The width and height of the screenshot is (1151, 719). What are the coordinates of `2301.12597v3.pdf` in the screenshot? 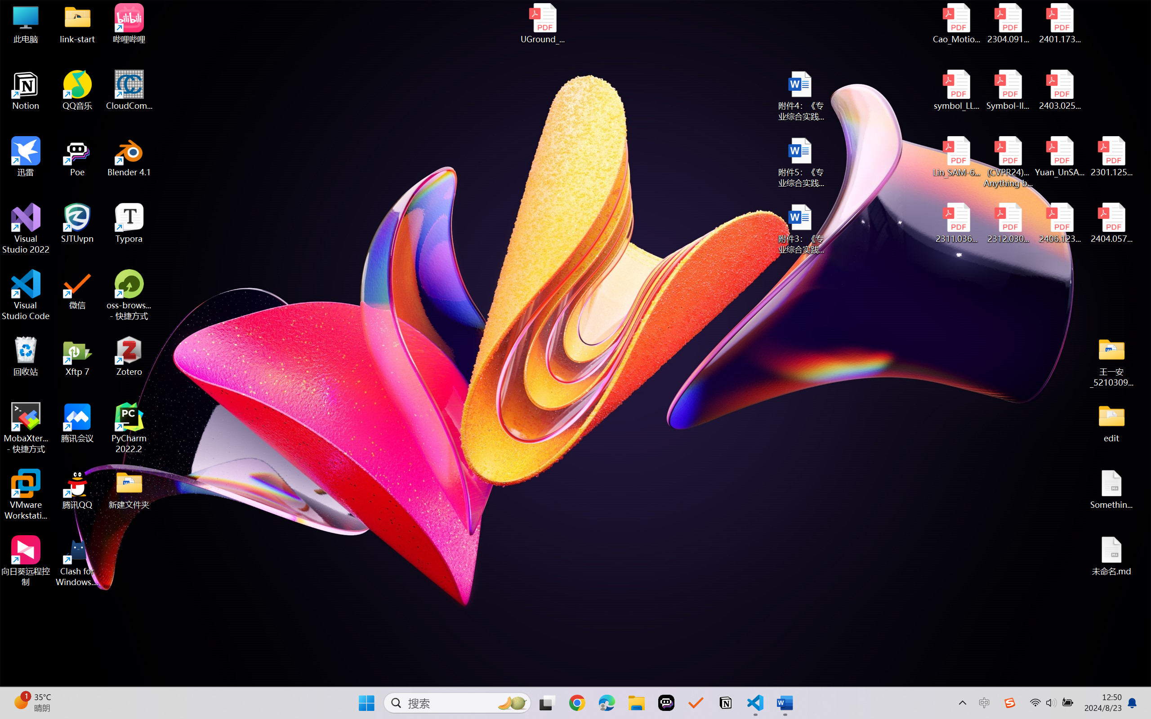 It's located at (1111, 156).